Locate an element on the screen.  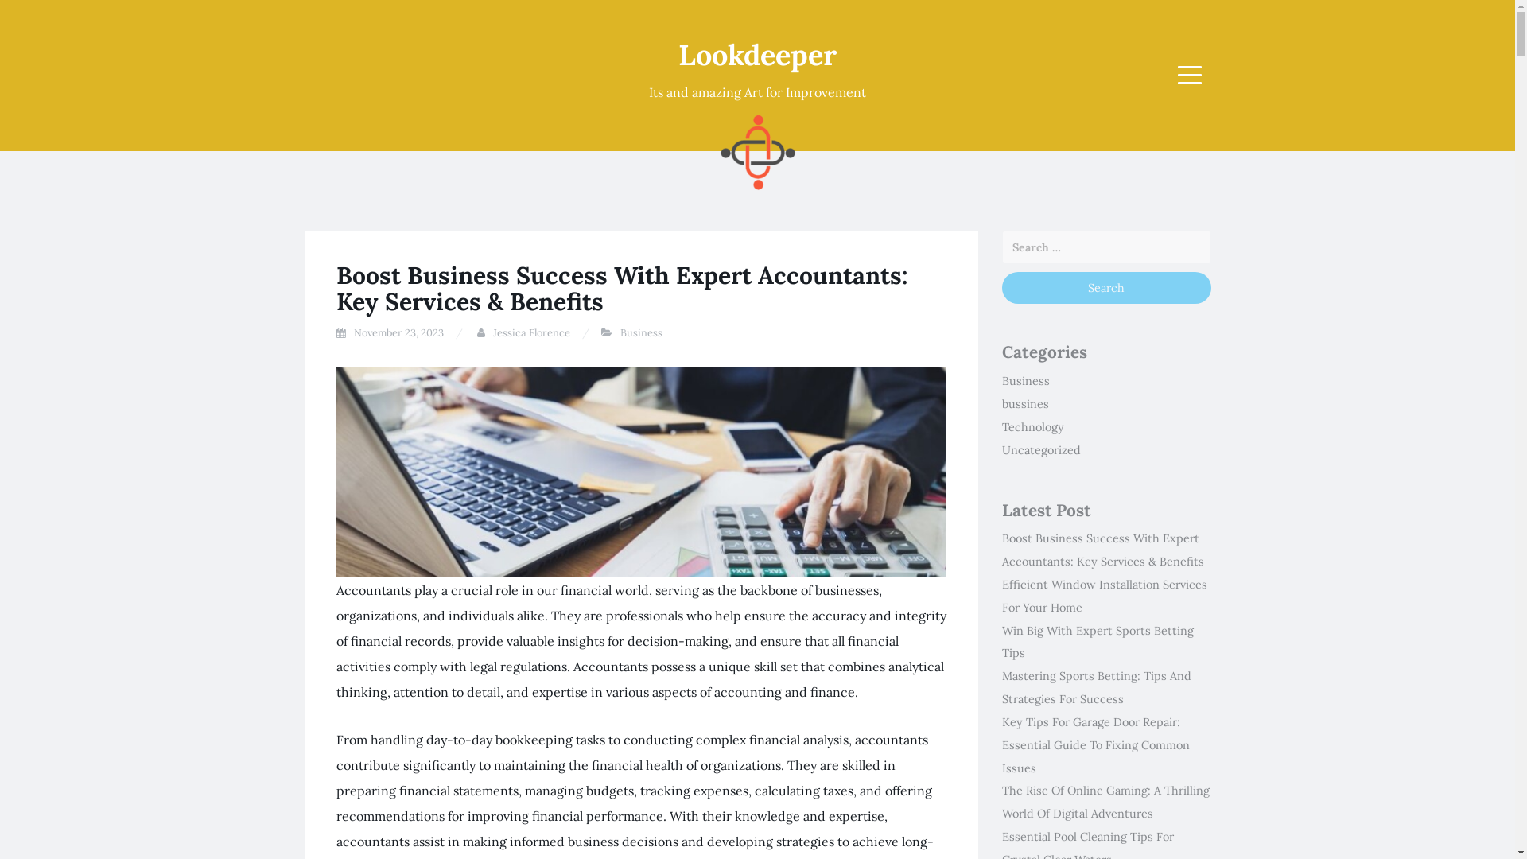
Menu is located at coordinates (1189, 75).